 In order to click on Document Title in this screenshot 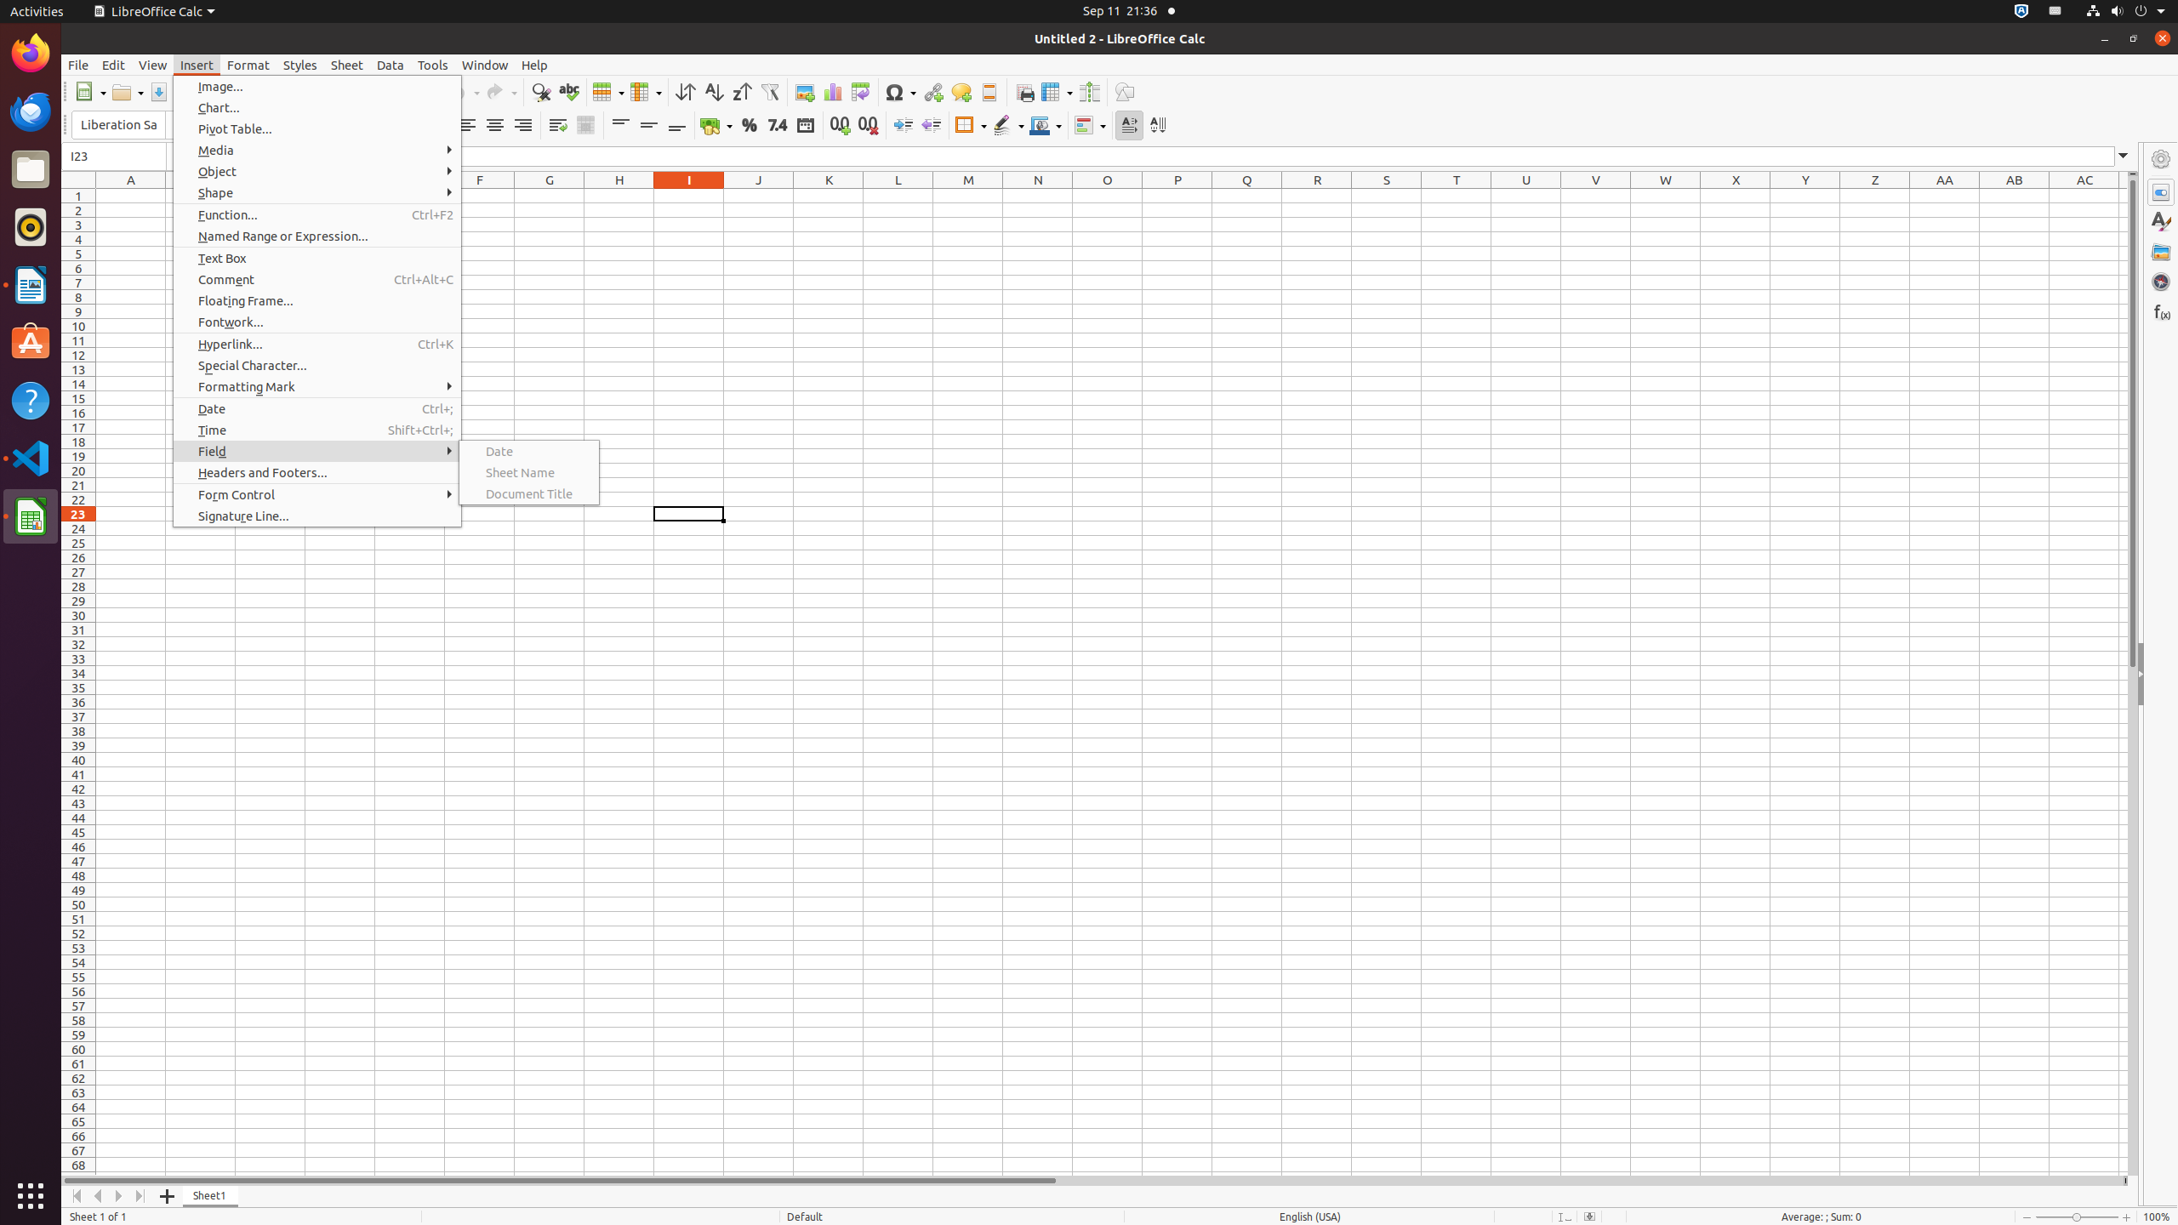, I will do `click(529, 493)`.